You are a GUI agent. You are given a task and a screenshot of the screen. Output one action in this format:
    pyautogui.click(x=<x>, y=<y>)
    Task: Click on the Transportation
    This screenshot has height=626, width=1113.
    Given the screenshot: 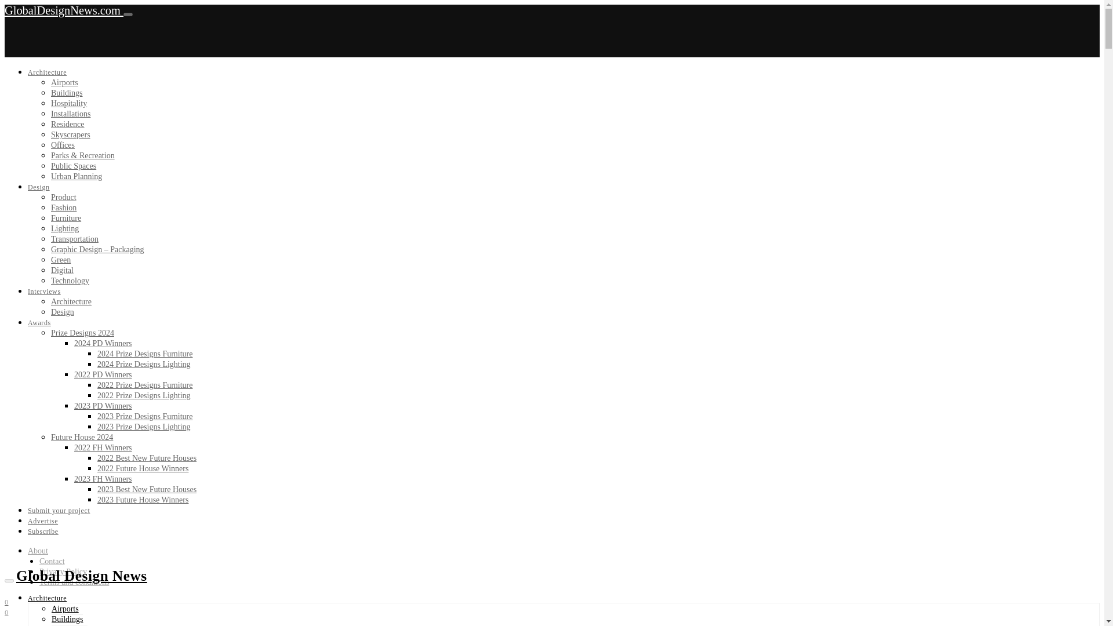 What is the action you would take?
    pyautogui.click(x=75, y=239)
    